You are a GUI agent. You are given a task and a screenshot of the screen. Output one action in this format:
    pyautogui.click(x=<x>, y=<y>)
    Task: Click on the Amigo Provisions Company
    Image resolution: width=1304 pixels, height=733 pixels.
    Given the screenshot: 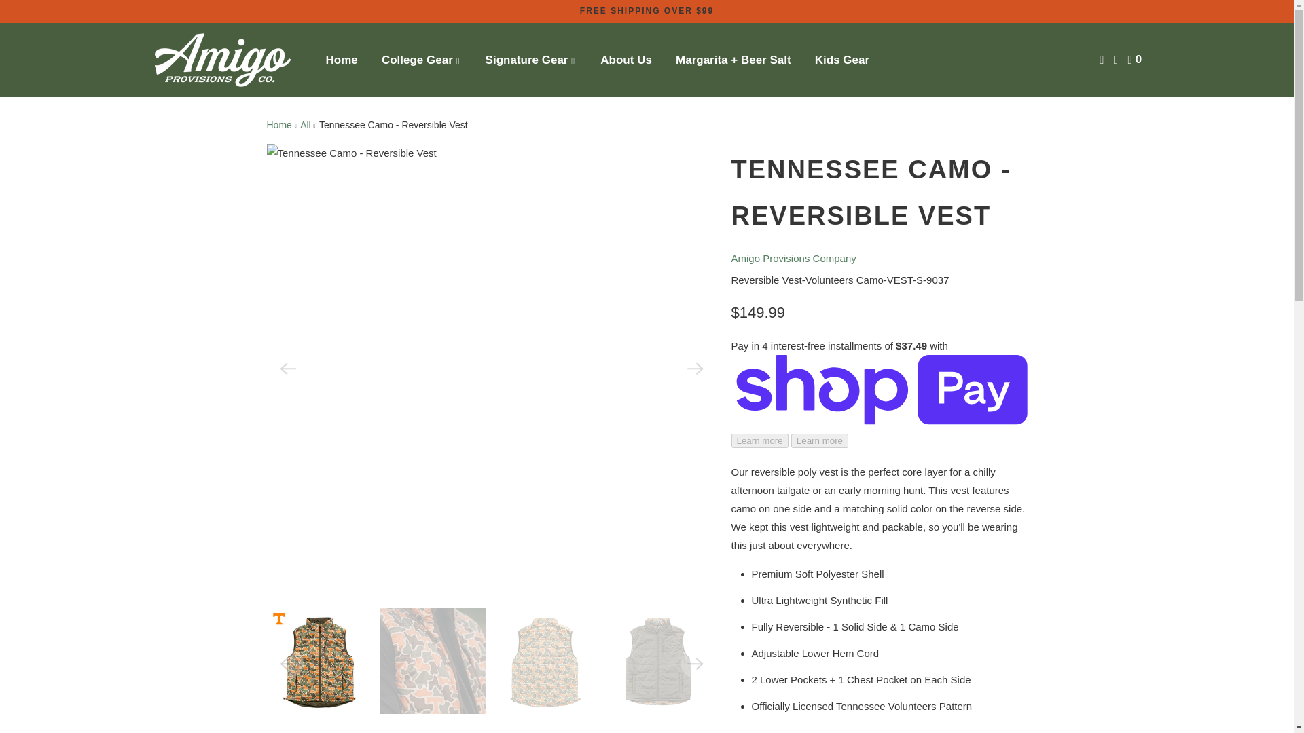 What is the action you would take?
    pyautogui.click(x=278, y=125)
    